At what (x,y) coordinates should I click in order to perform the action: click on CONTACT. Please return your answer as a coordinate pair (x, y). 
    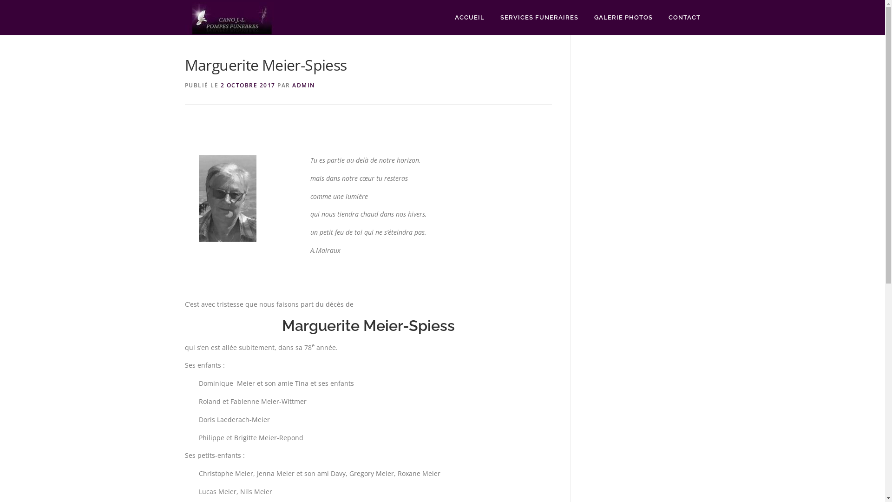
    Looking at the image, I should click on (681, 18).